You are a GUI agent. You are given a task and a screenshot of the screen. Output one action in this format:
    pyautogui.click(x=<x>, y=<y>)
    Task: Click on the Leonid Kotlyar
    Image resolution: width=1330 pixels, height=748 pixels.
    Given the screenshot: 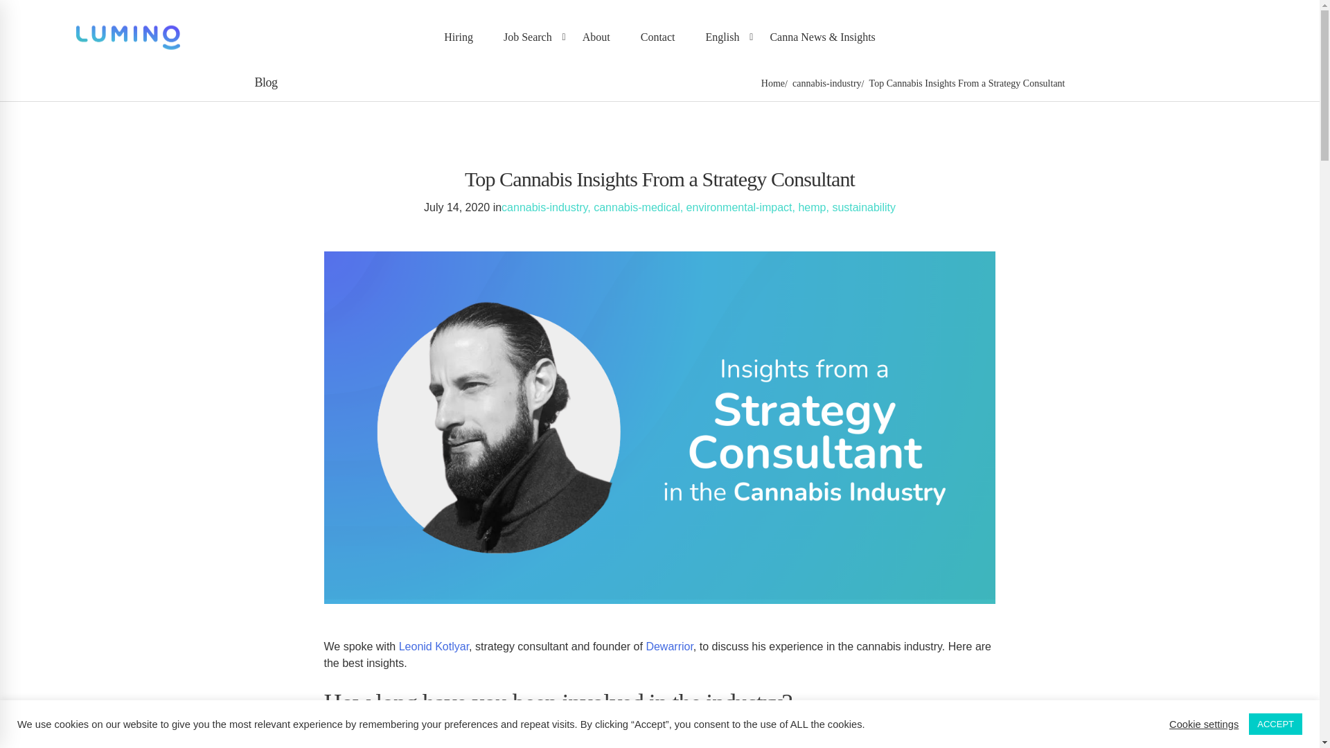 What is the action you would take?
    pyautogui.click(x=434, y=645)
    